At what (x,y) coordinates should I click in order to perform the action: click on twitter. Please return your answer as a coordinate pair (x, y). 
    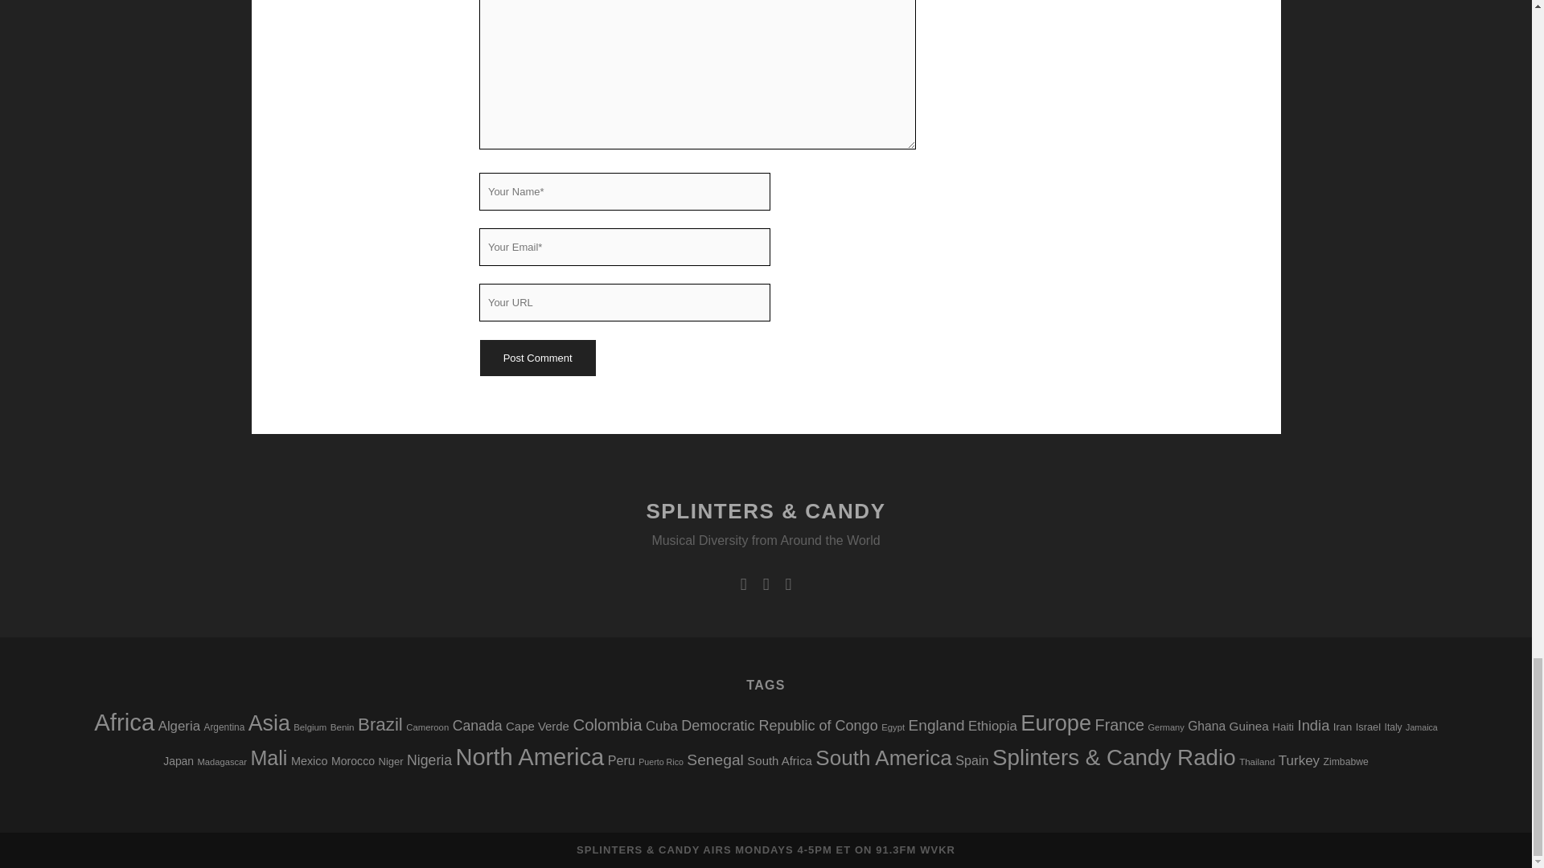
    Looking at the image, I should click on (744, 583).